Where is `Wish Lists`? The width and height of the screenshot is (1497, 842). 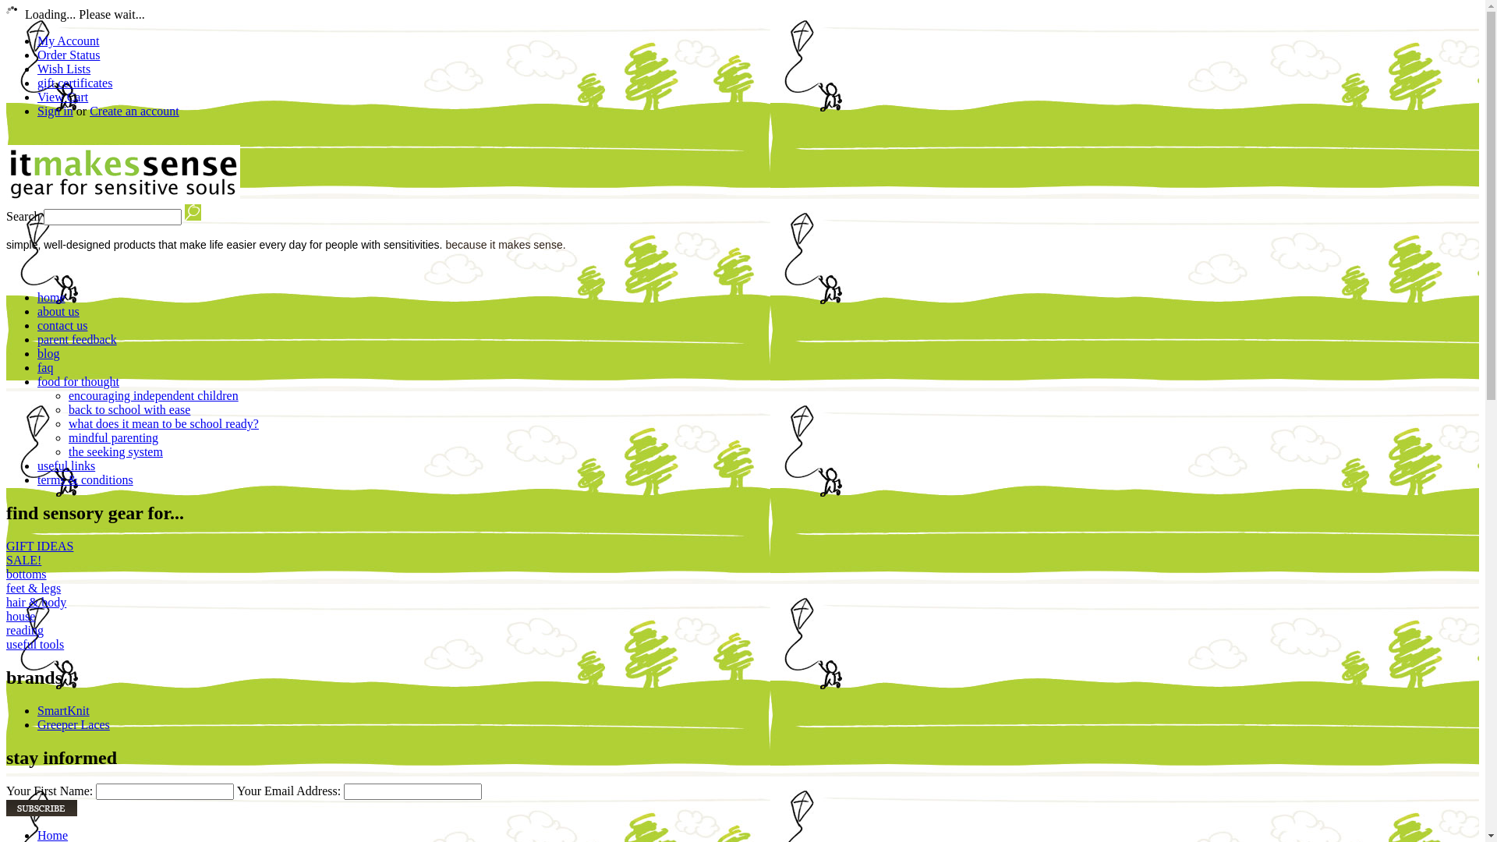 Wish Lists is located at coordinates (64, 69).